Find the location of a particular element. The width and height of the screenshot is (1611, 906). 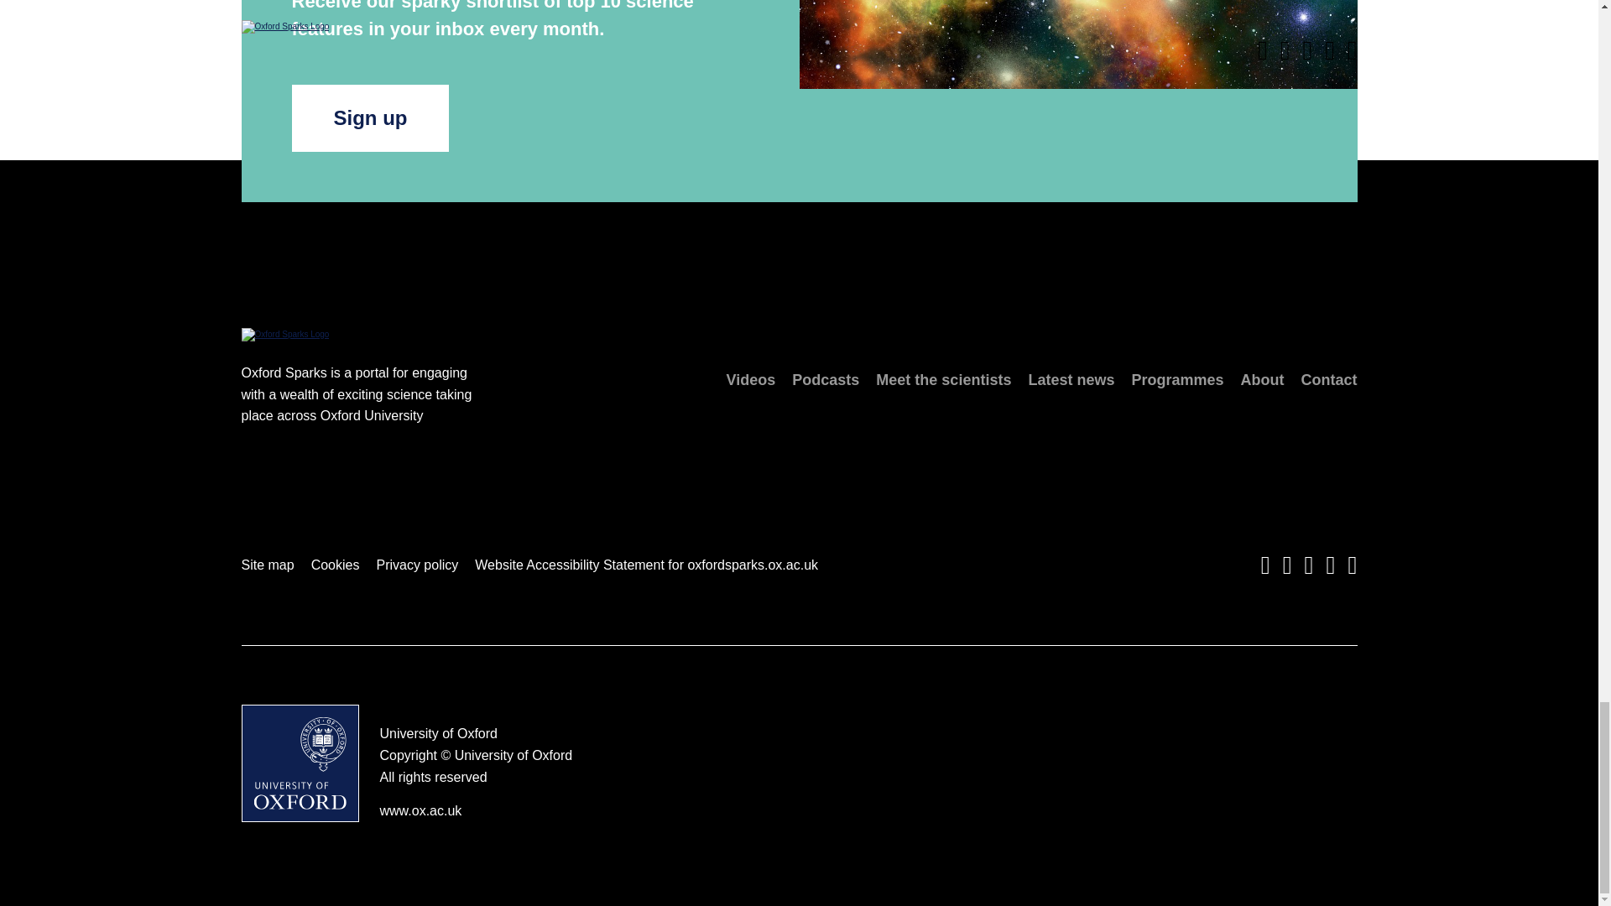

Contact is located at coordinates (1327, 379).